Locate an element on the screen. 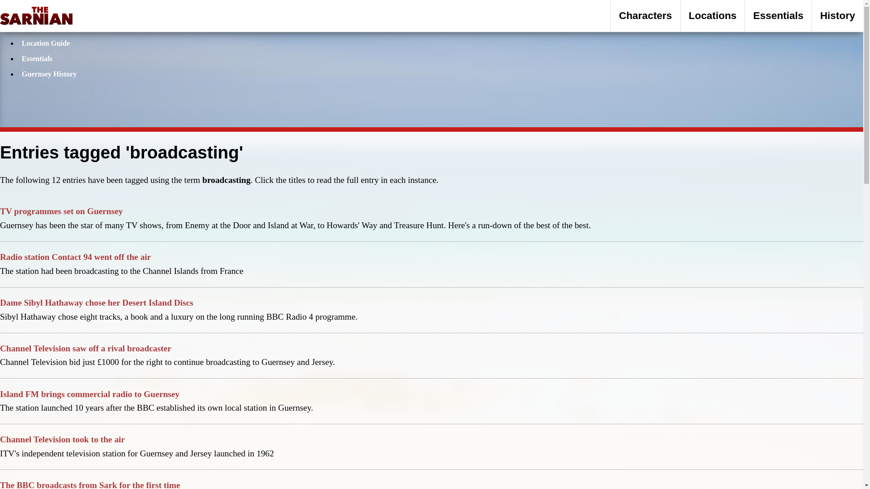 The image size is (870, 489). Character Guide is located at coordinates (48, 28).